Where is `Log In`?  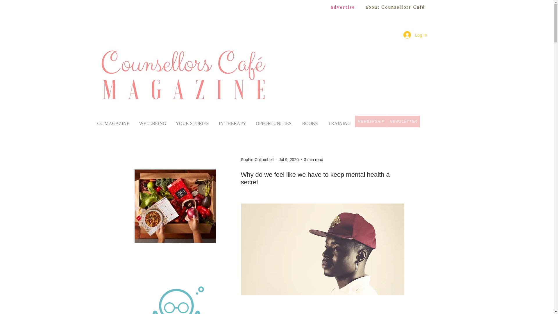
Log In is located at coordinates (415, 35).